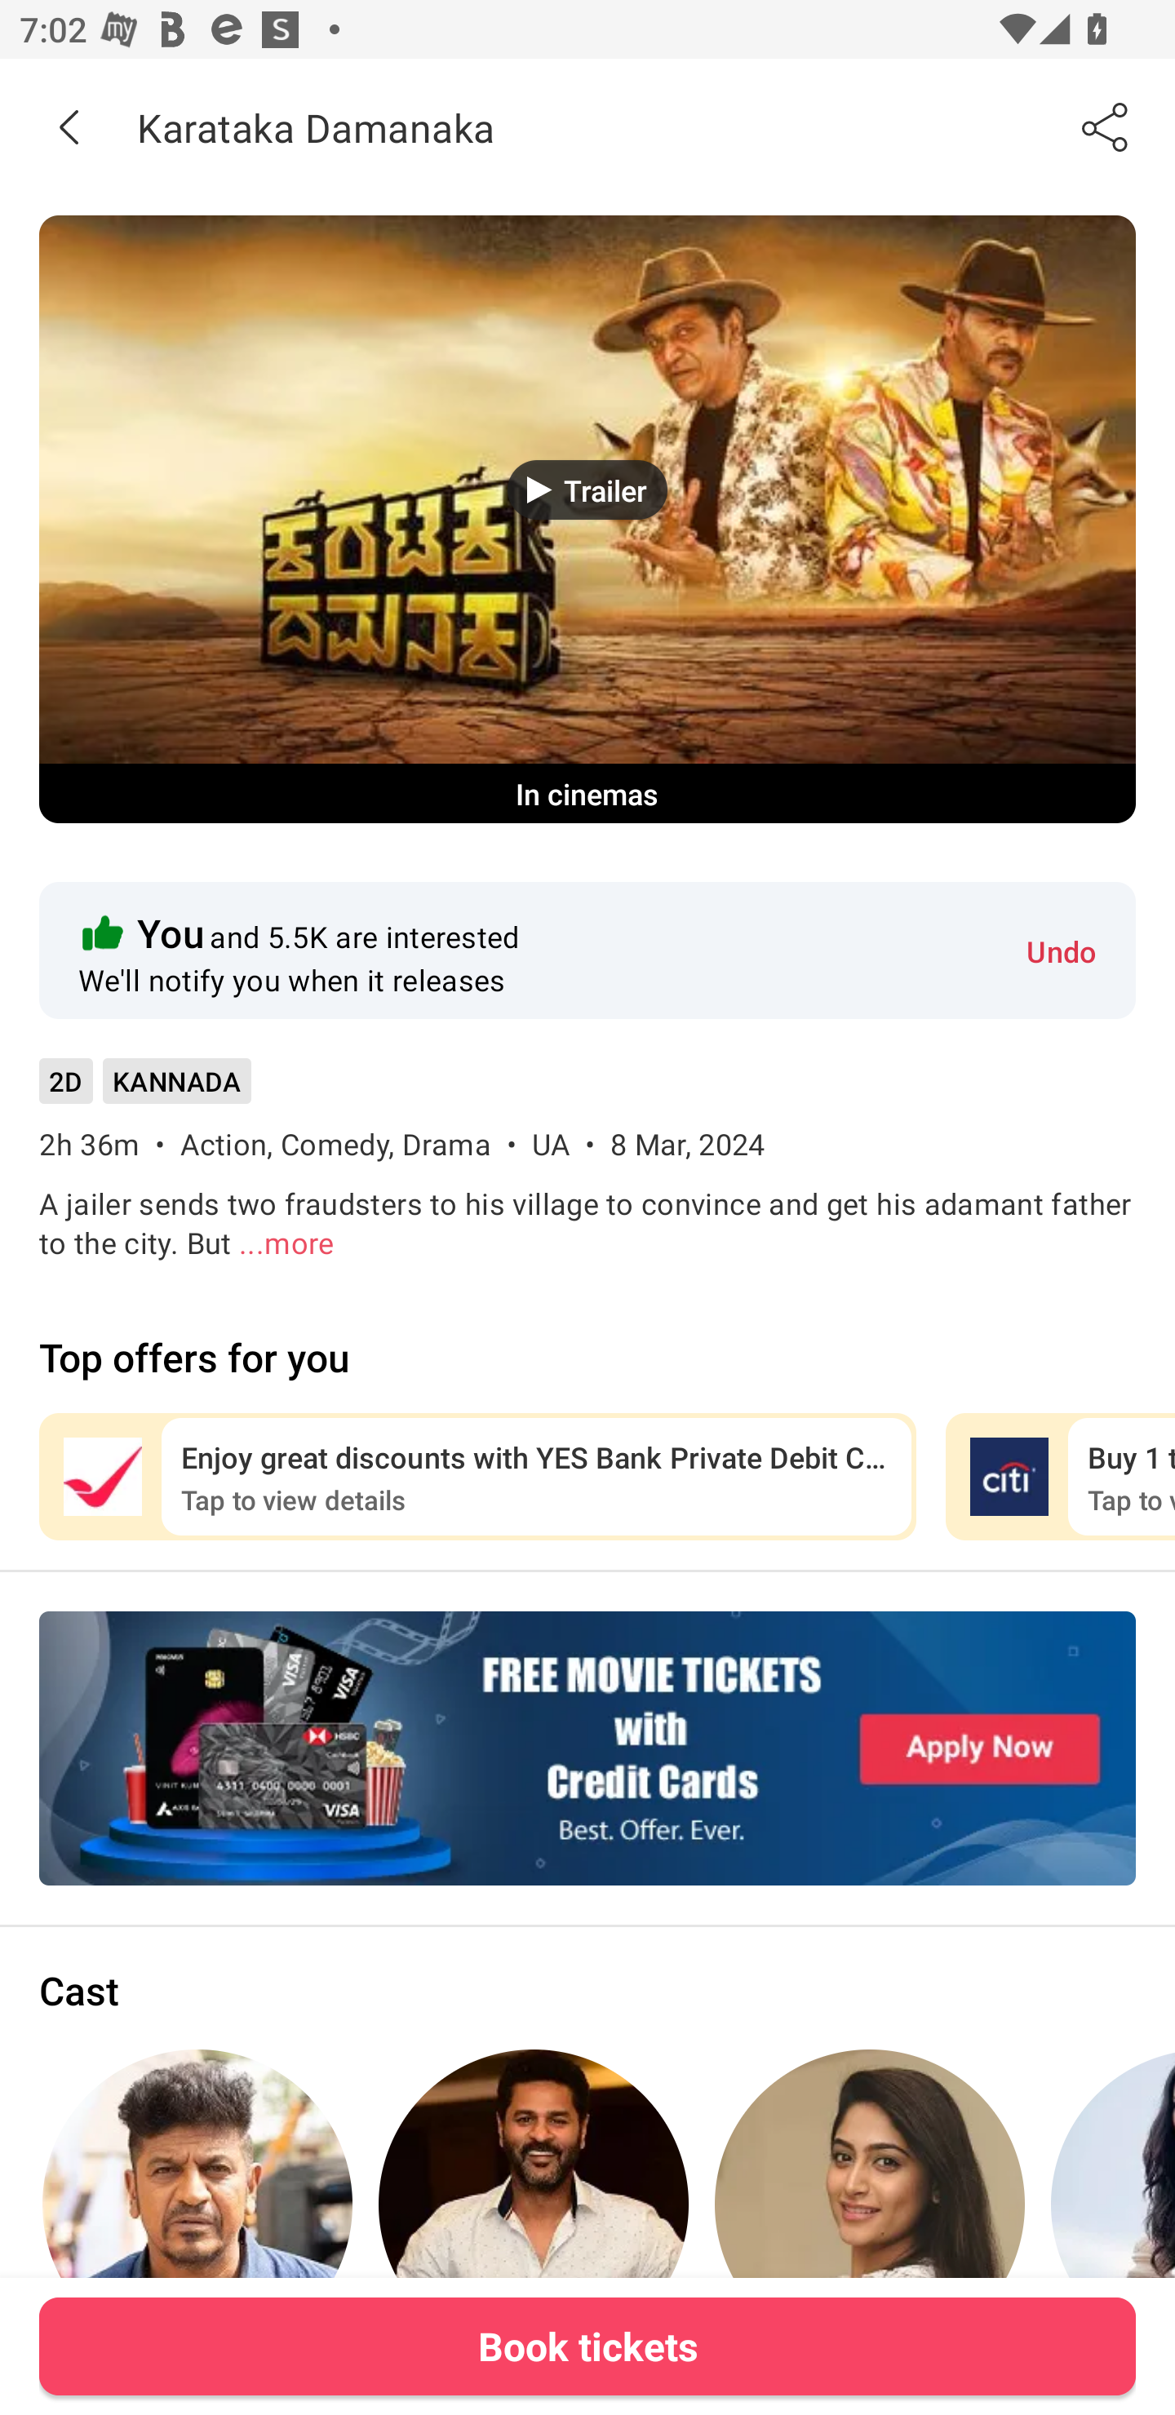 This screenshot has width=1175, height=2415. Describe the element at coordinates (145, 1090) in the screenshot. I see `2D KANNADA` at that location.